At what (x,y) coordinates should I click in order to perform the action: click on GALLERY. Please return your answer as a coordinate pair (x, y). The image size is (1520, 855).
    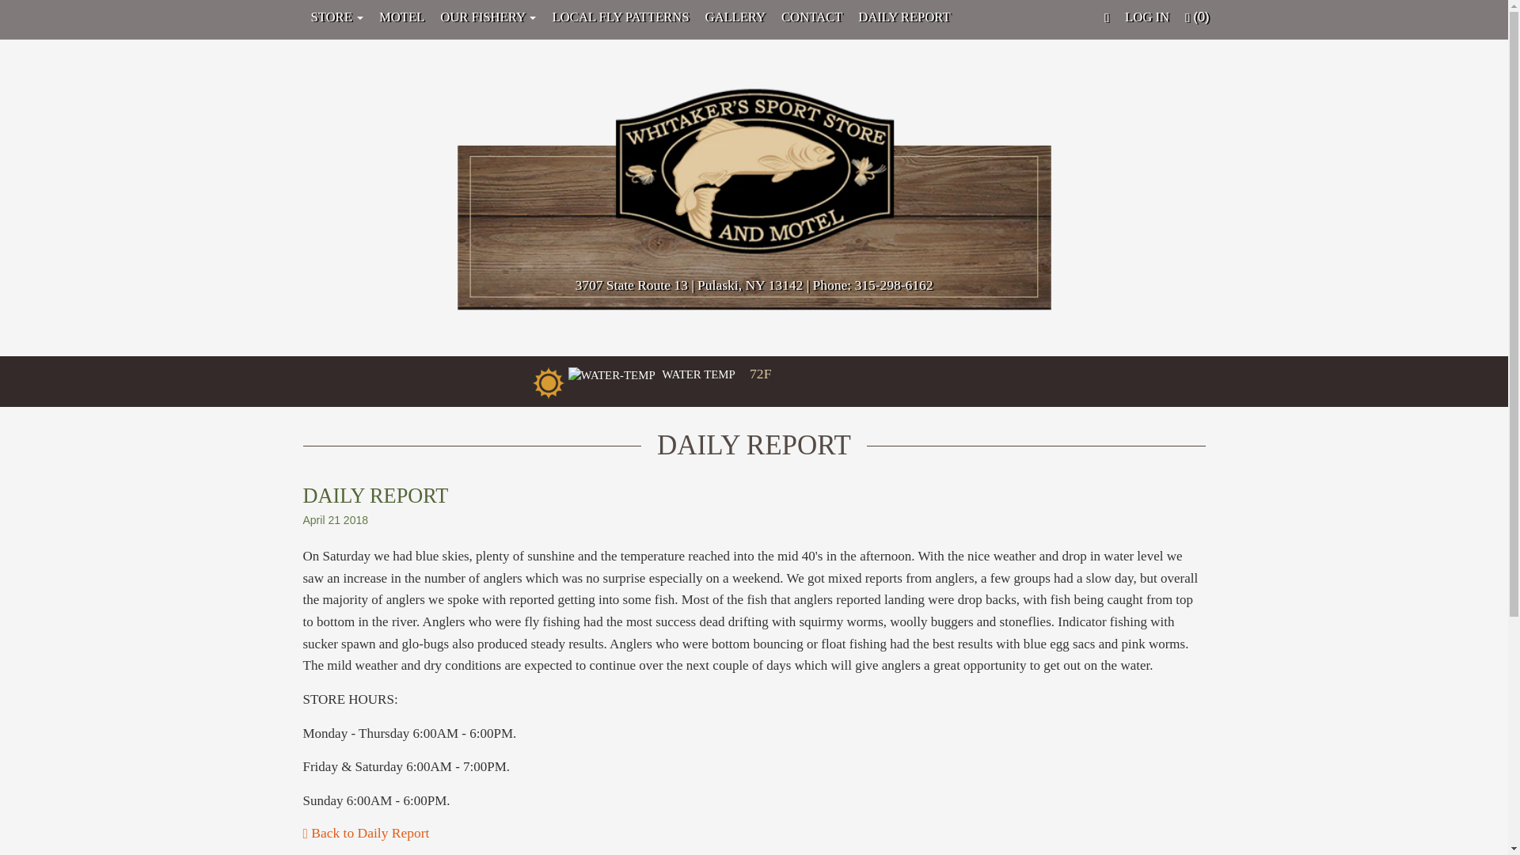
    Looking at the image, I should click on (735, 17).